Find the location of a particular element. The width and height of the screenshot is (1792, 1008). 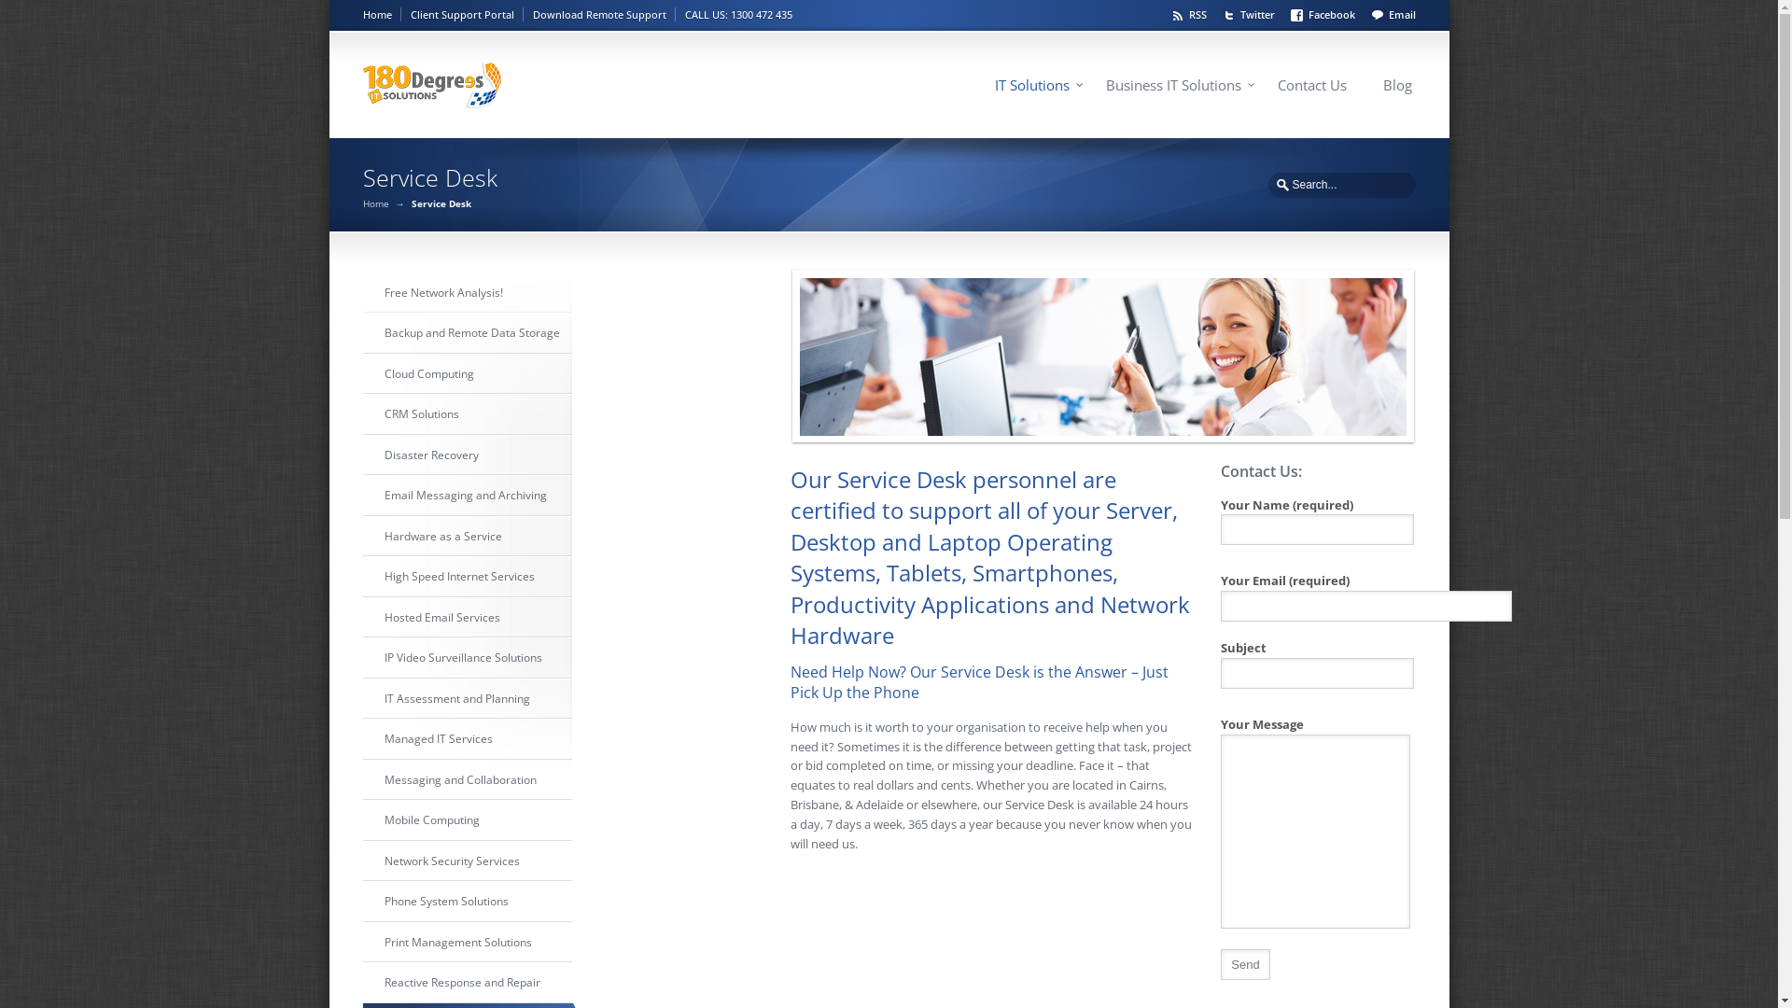

Contact Us is located at coordinates (1311, 86).